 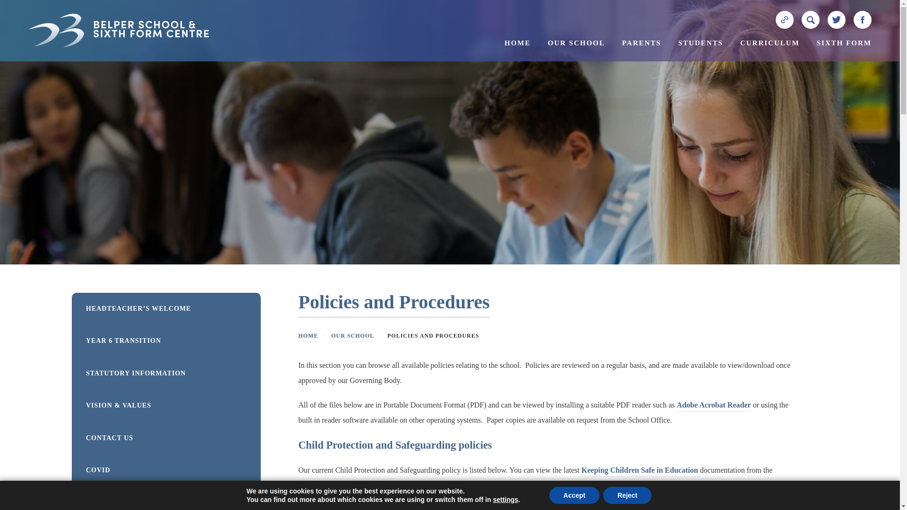 I want to click on OUR SCHOOL, so click(x=576, y=50).